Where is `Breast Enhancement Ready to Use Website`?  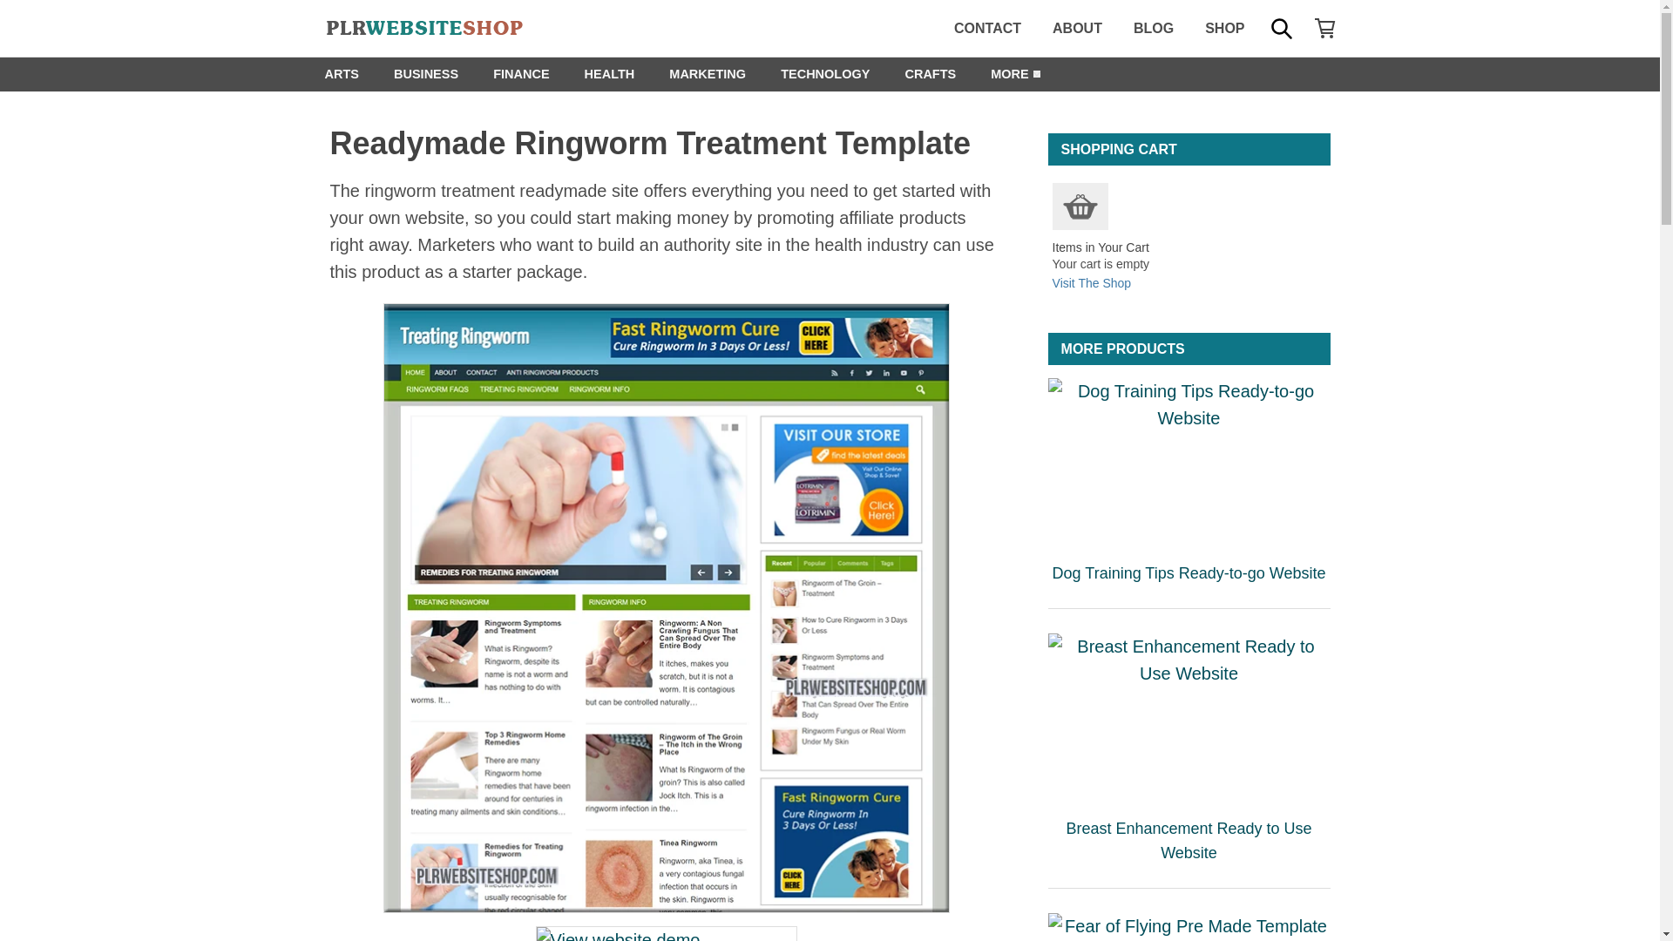
Breast Enhancement Ready to Use Website is located at coordinates (1189, 718).